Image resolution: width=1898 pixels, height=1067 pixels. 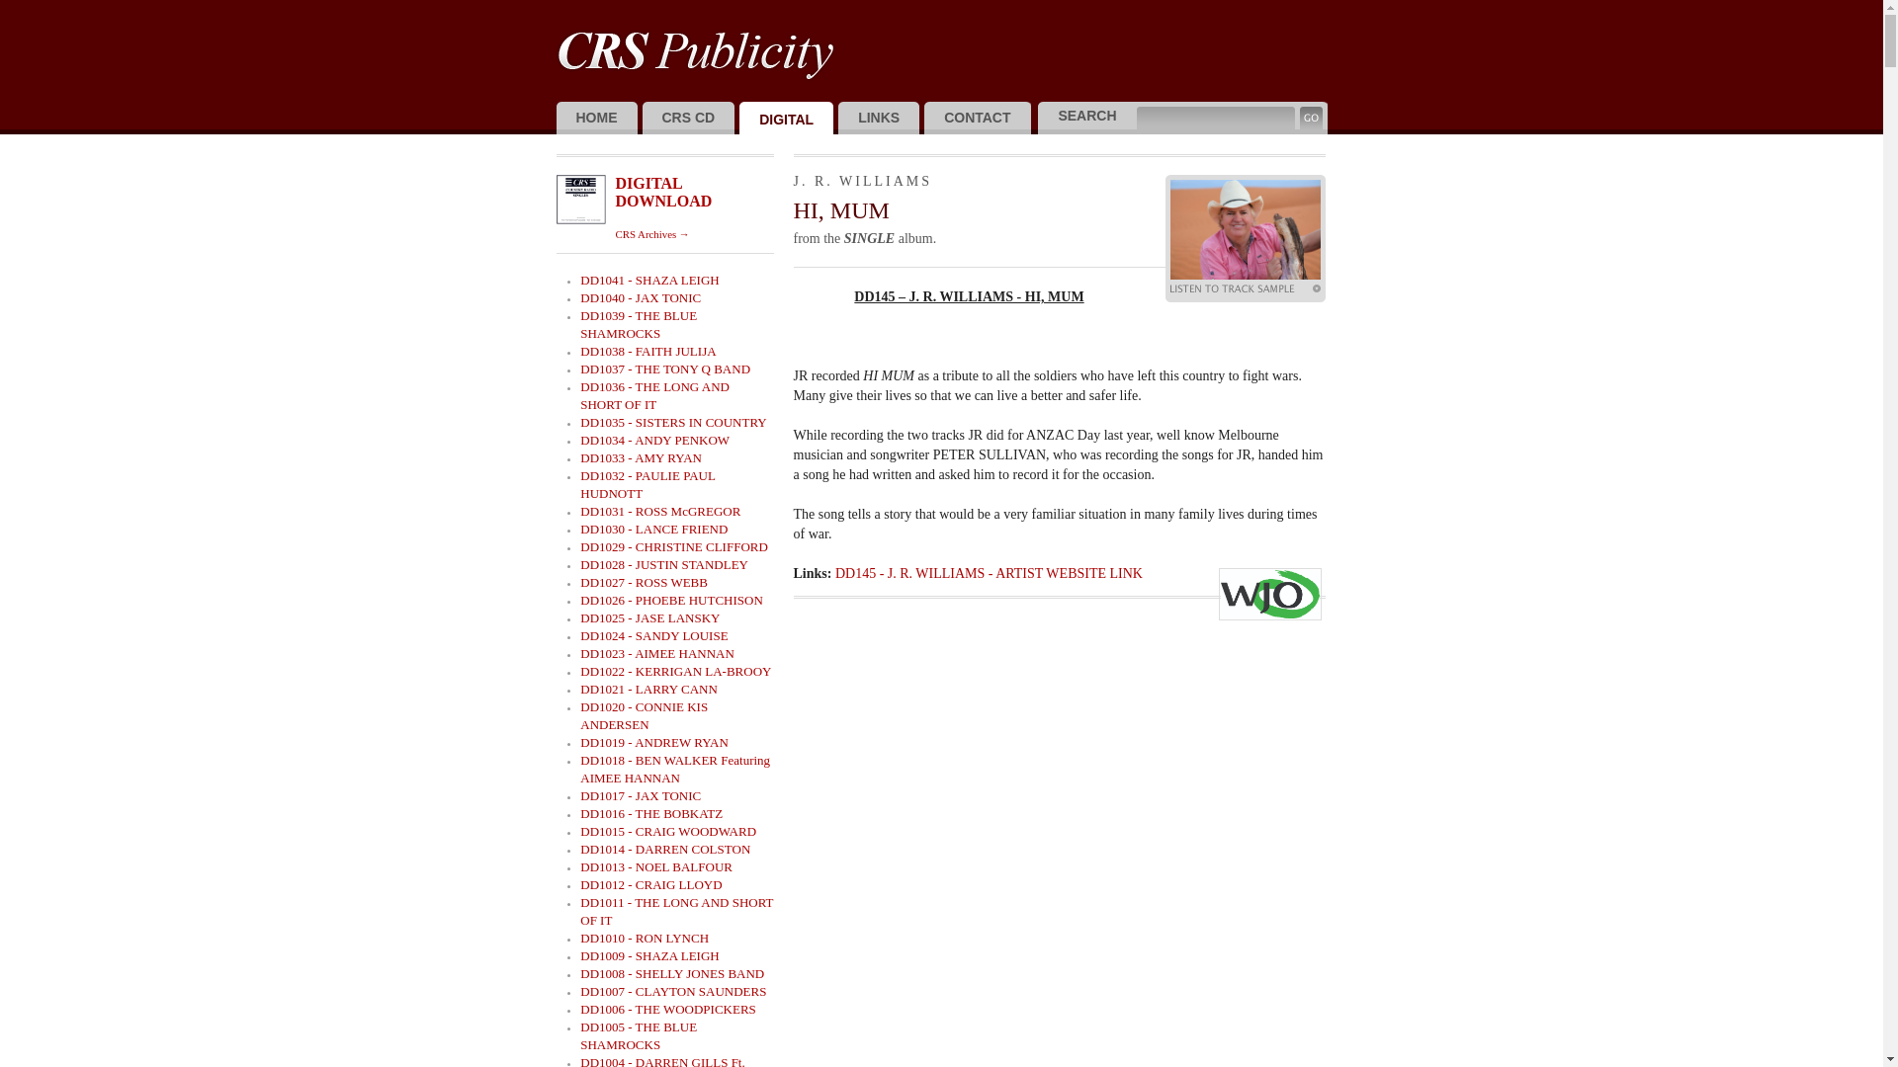 What do you see at coordinates (650, 885) in the screenshot?
I see `DD1012 - CRAIG LLOYD` at bounding box center [650, 885].